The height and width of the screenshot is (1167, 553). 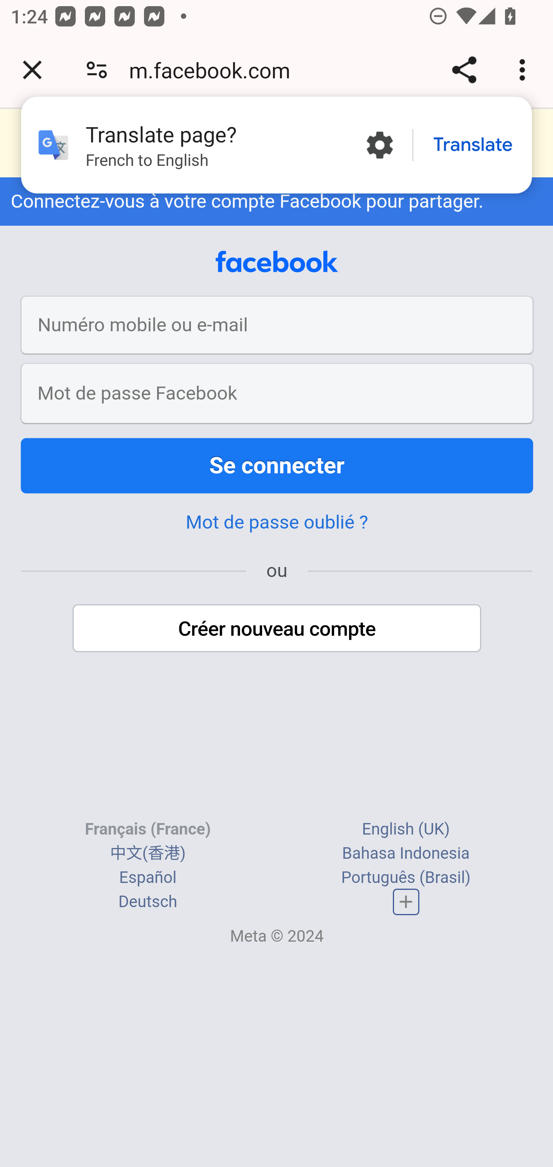 I want to click on Español, so click(x=148, y=878).